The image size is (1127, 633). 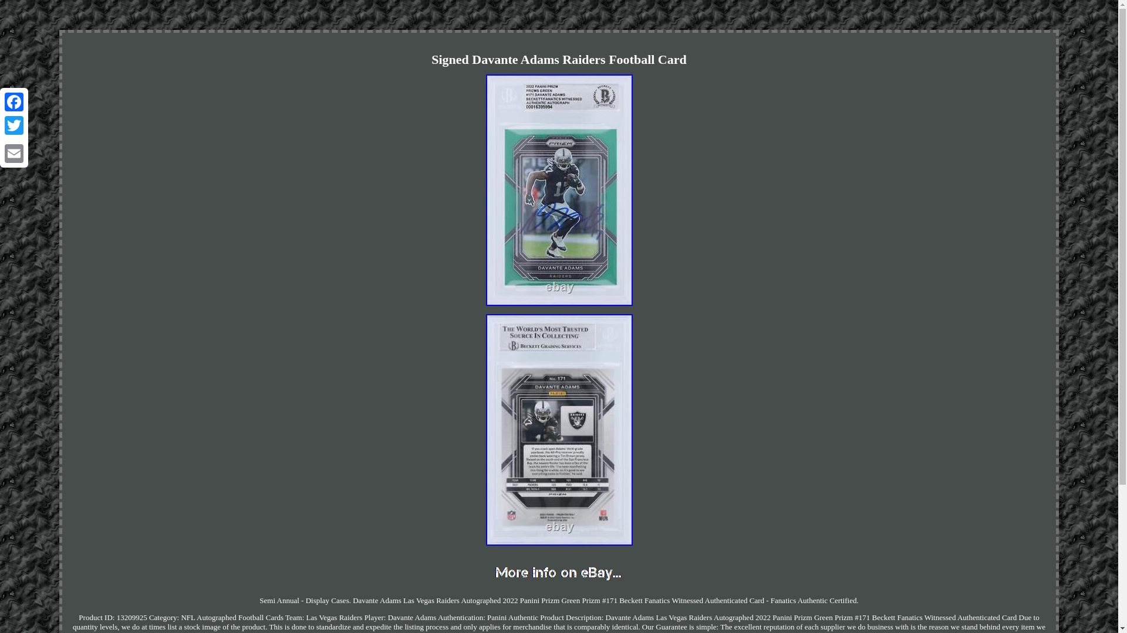 I want to click on Email, so click(x=14, y=153).